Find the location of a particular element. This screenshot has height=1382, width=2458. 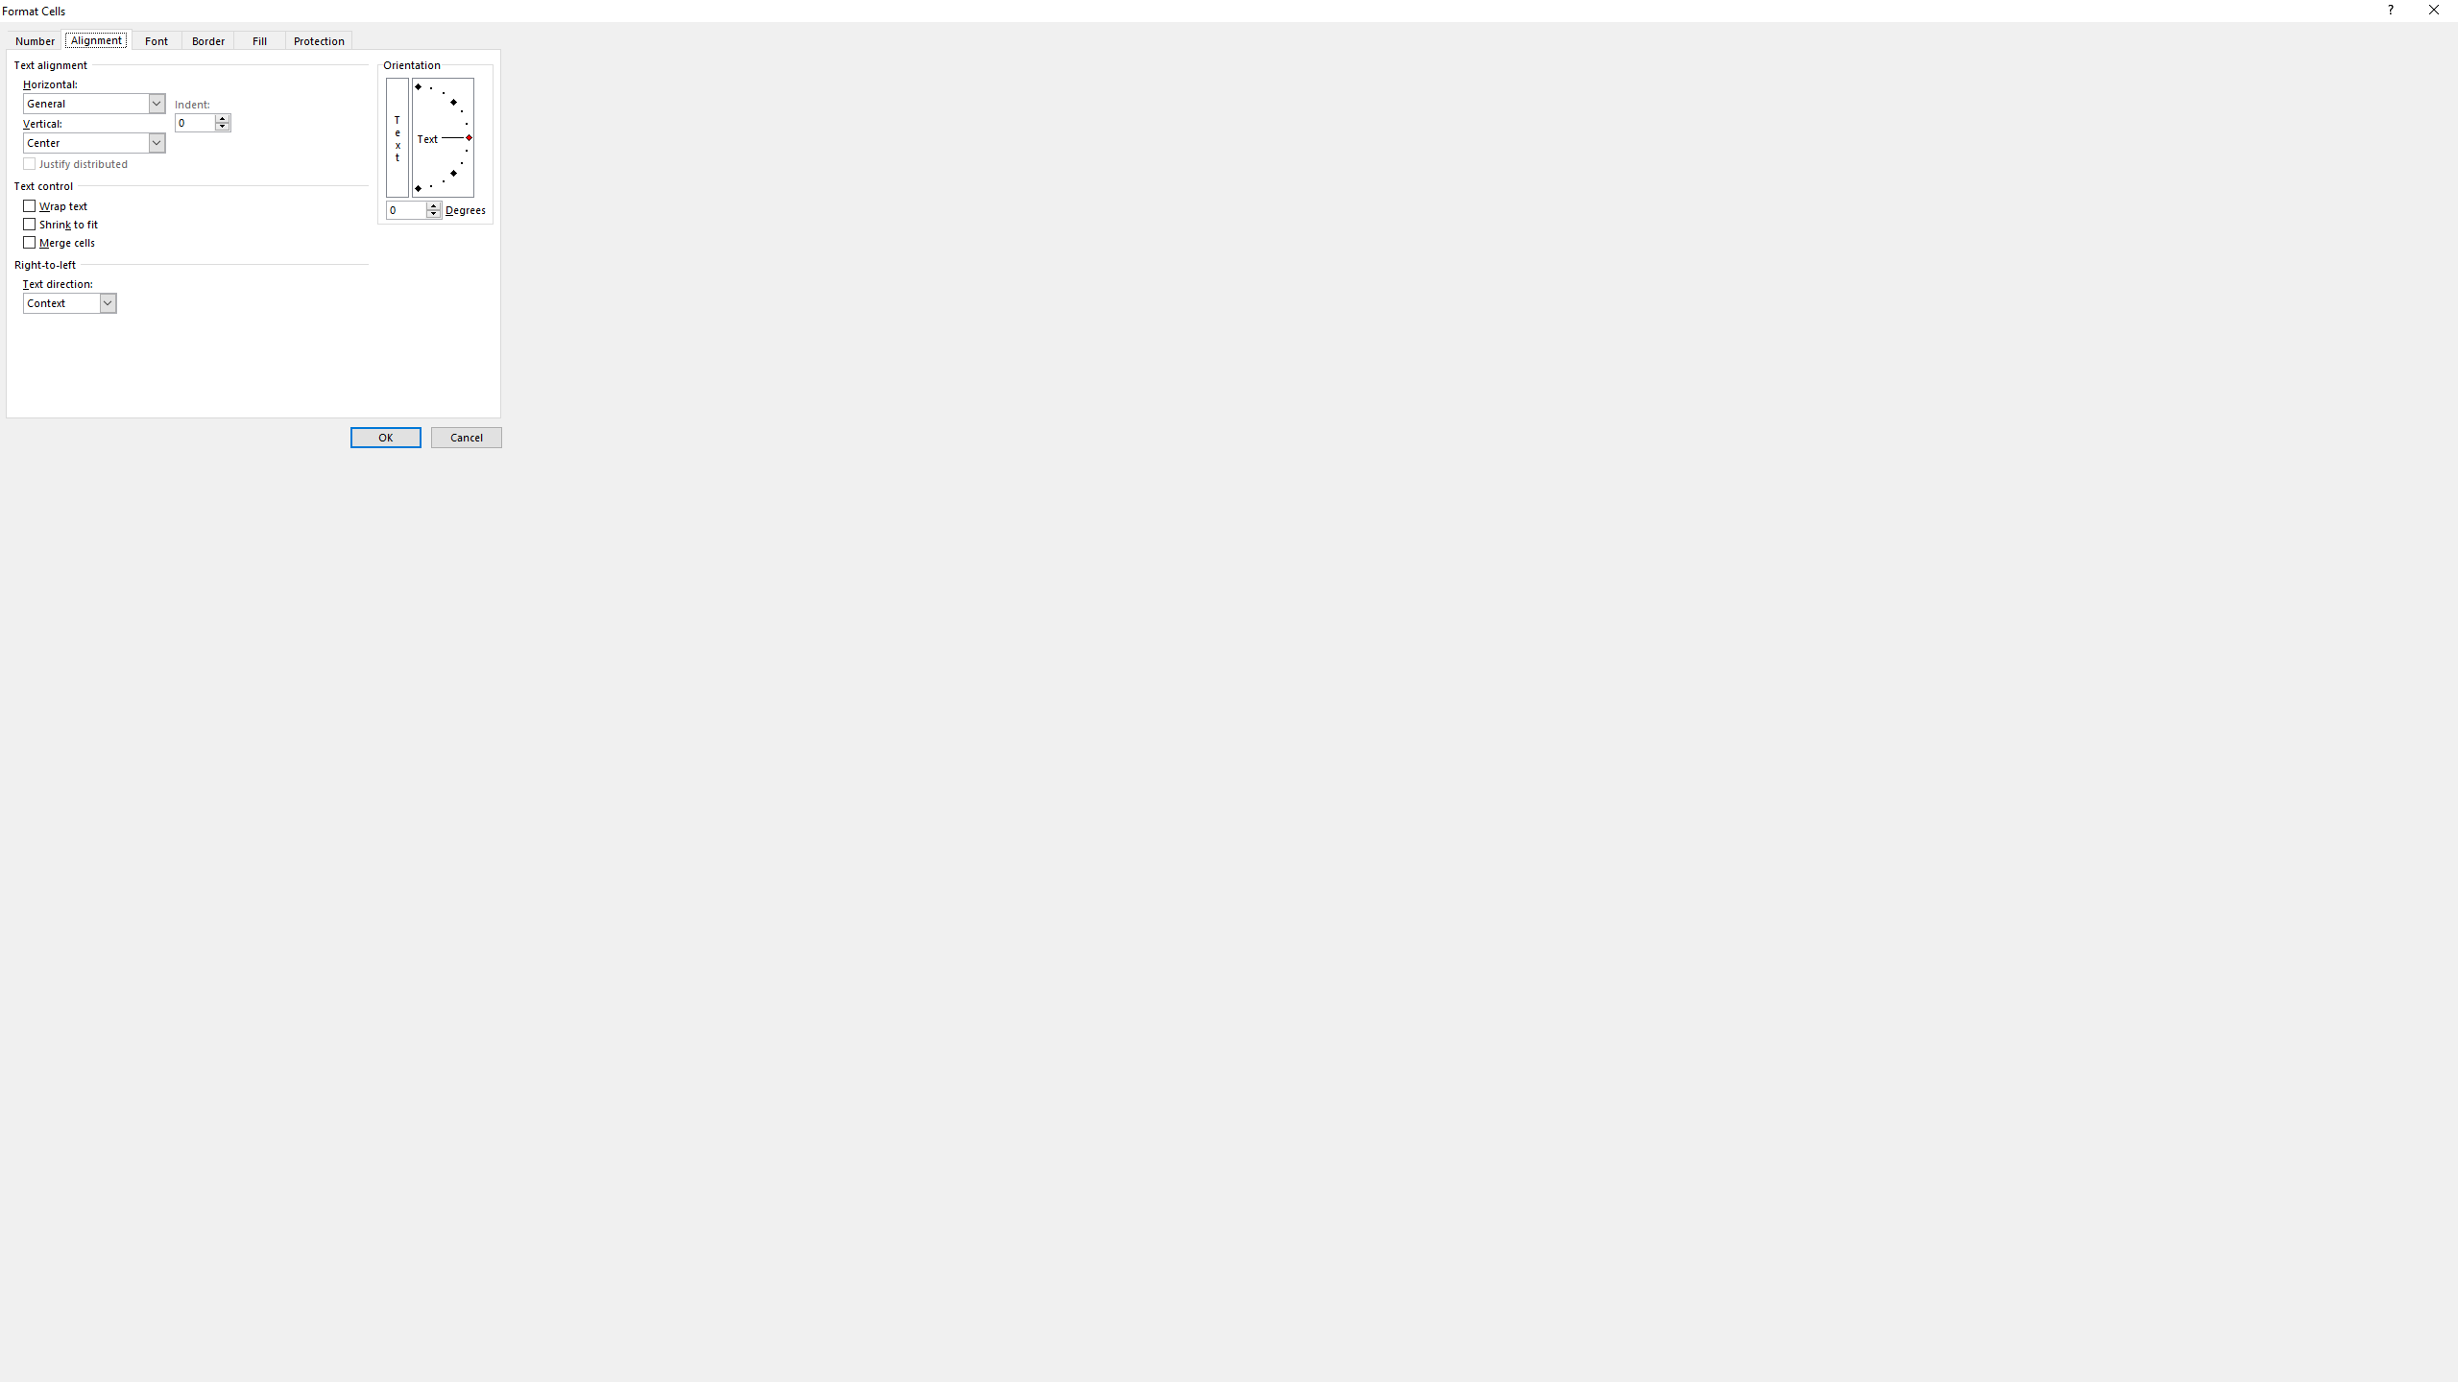

OK is located at coordinates (386, 438).